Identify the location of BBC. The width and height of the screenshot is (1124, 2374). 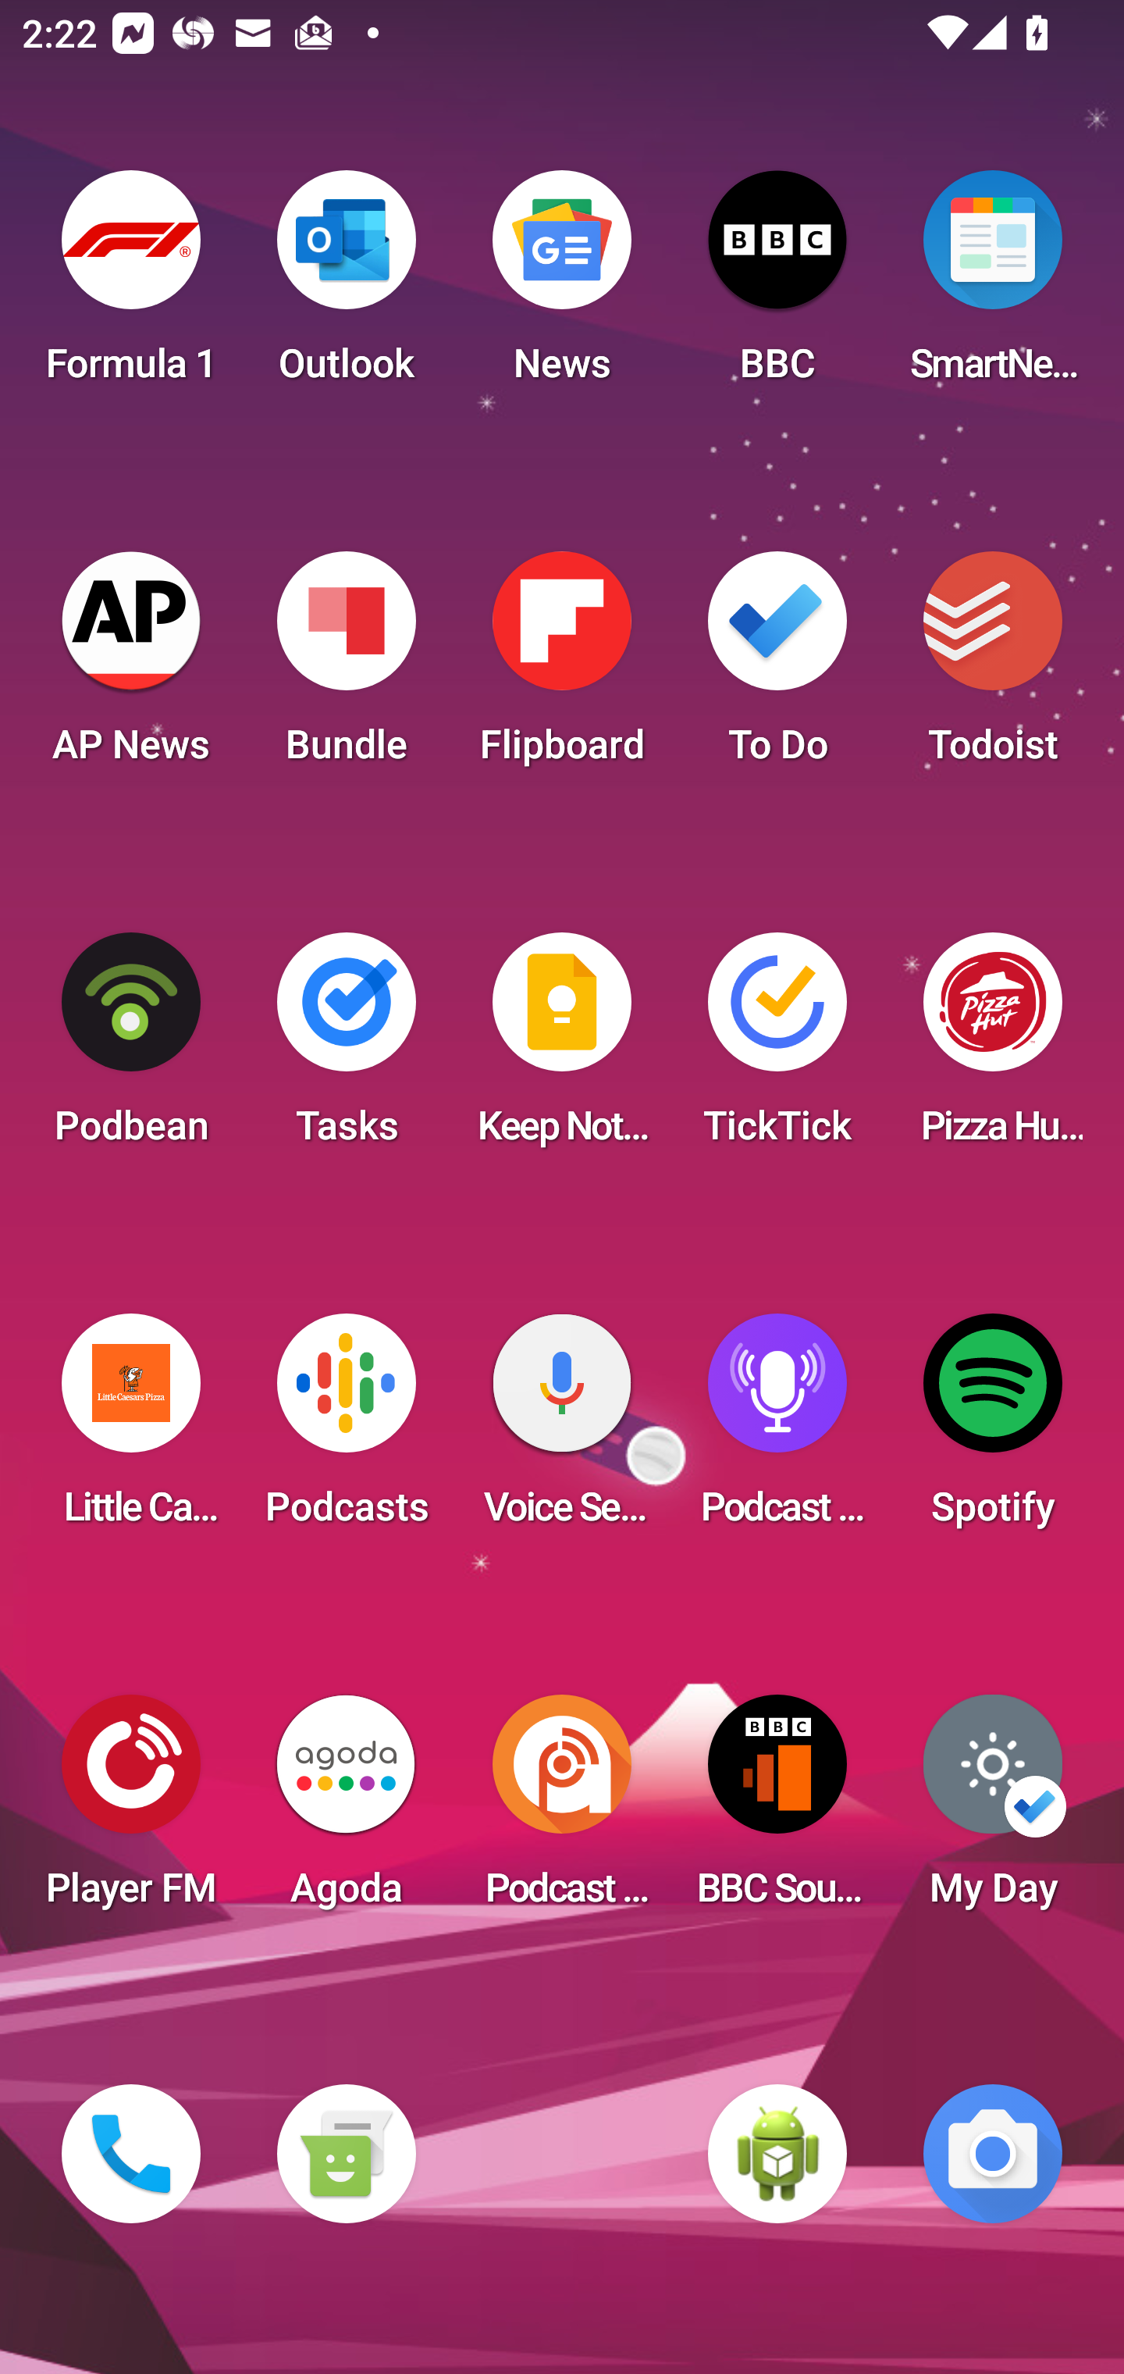
(777, 286).